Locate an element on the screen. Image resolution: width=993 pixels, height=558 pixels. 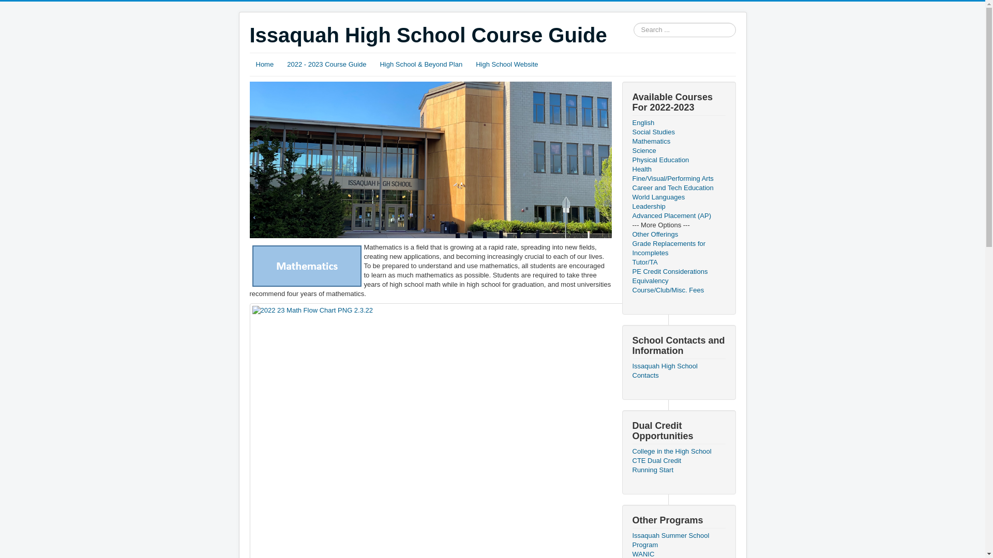
Home is located at coordinates (264, 65).